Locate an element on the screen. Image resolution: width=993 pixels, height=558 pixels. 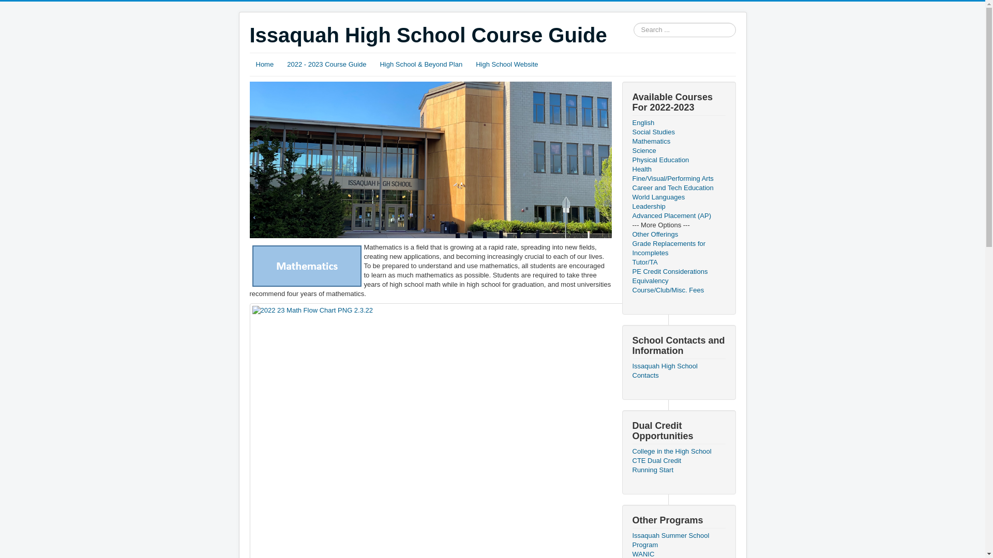
Home is located at coordinates (264, 65).